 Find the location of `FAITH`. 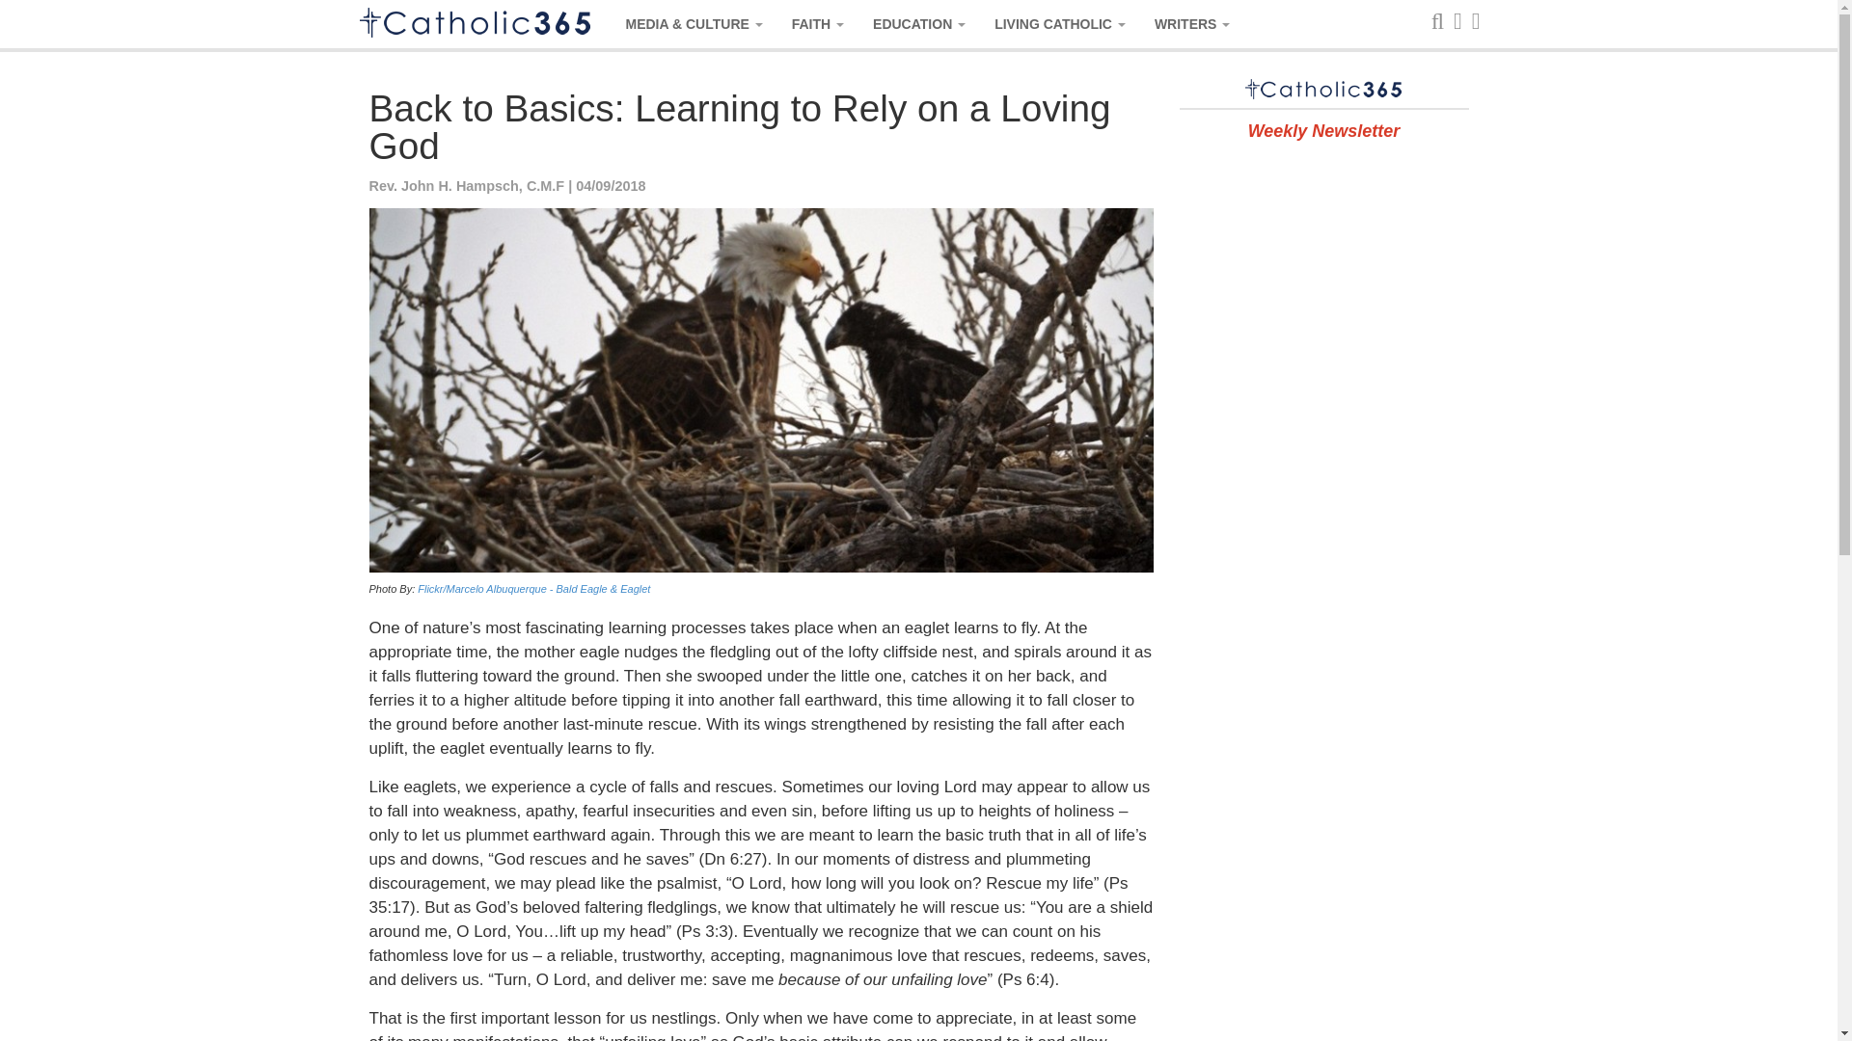

FAITH is located at coordinates (818, 23).